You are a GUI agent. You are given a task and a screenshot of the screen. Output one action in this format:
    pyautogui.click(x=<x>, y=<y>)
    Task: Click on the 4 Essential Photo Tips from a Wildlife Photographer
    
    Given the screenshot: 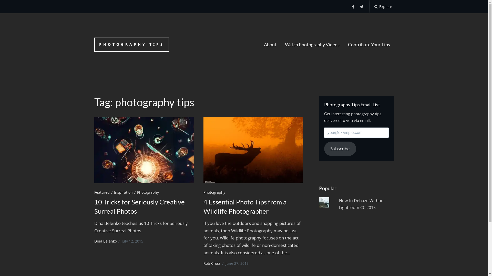 What is the action you would take?
    pyautogui.click(x=253, y=150)
    